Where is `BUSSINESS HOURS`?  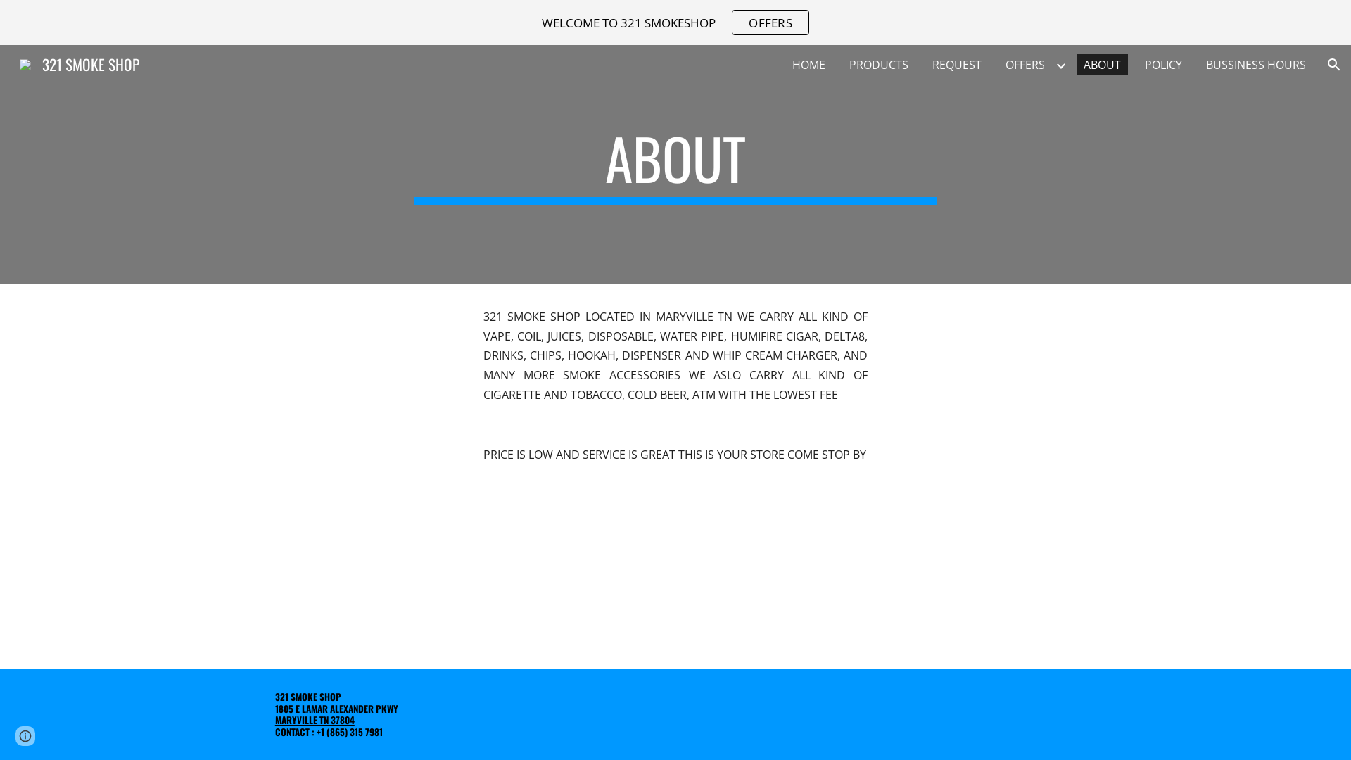
BUSSINESS HOURS is located at coordinates (1256, 65).